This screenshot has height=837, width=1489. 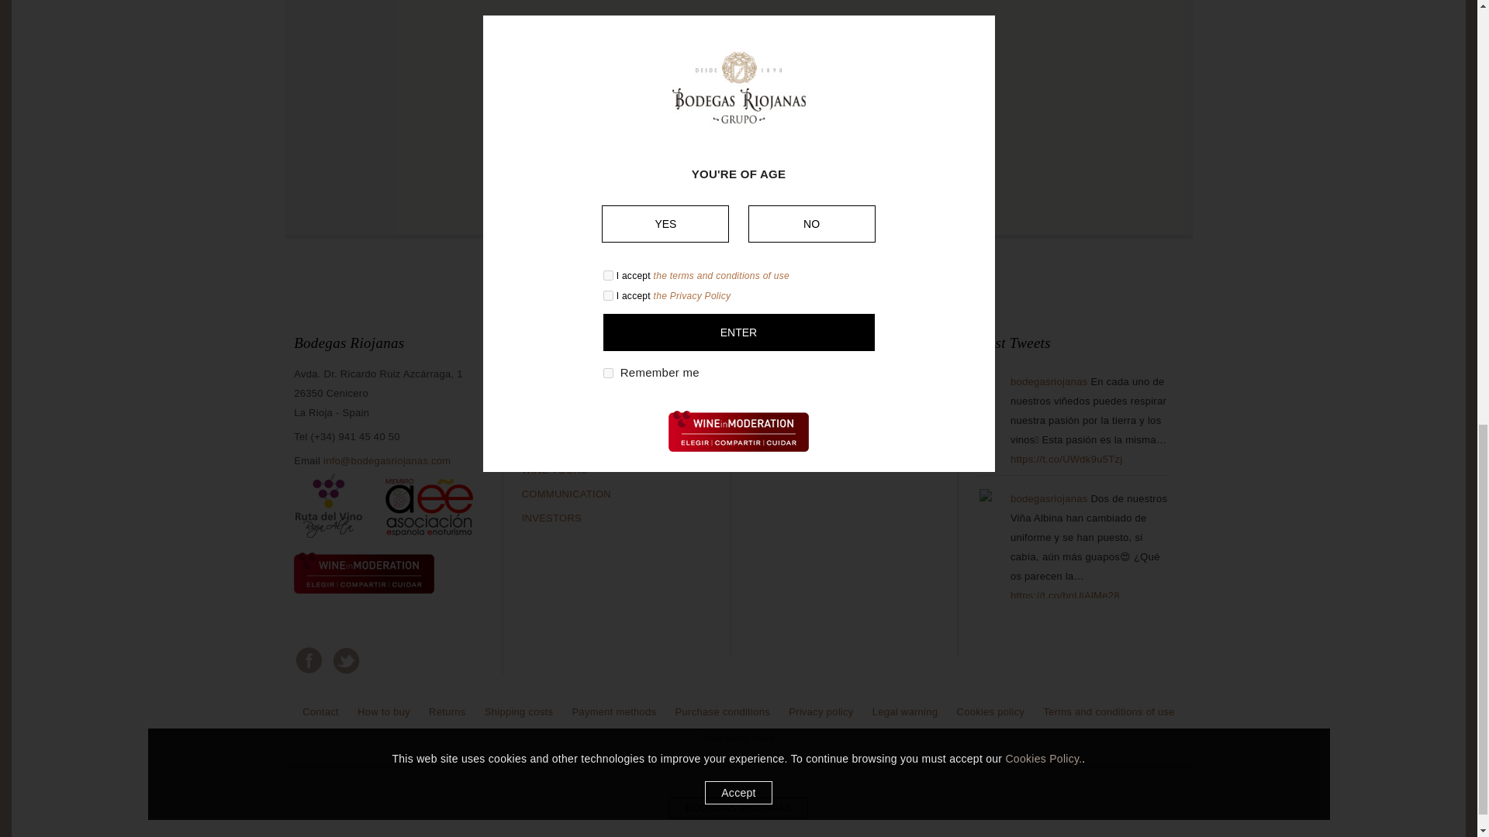 What do you see at coordinates (566, 493) in the screenshot?
I see `COMMUNICATION` at bounding box center [566, 493].